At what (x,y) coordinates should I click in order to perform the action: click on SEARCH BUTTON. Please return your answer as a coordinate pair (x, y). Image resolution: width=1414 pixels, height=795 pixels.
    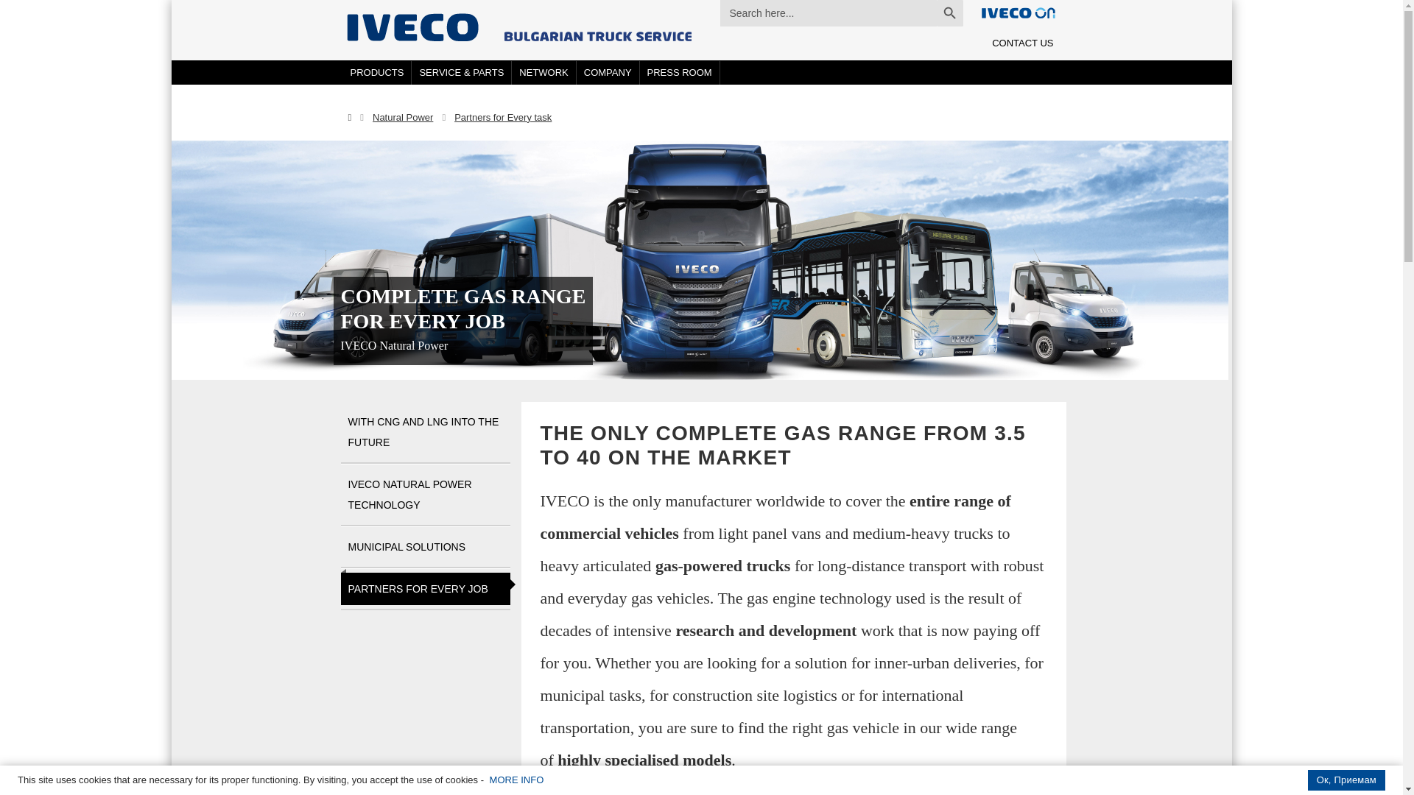
    Looking at the image, I should click on (949, 13).